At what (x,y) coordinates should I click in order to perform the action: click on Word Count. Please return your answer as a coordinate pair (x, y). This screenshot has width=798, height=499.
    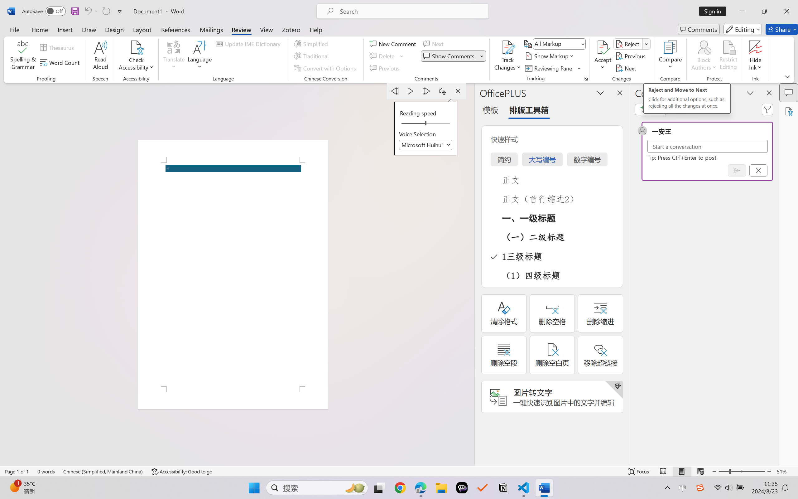
    Looking at the image, I should click on (61, 62).